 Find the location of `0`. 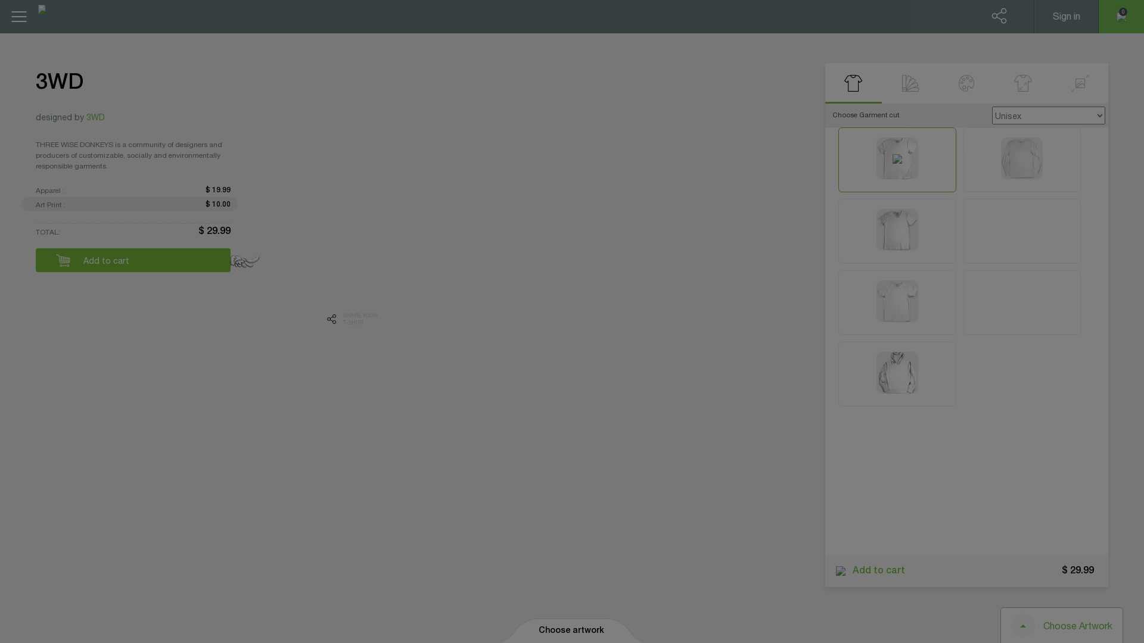

0 is located at coordinates (897, 160).